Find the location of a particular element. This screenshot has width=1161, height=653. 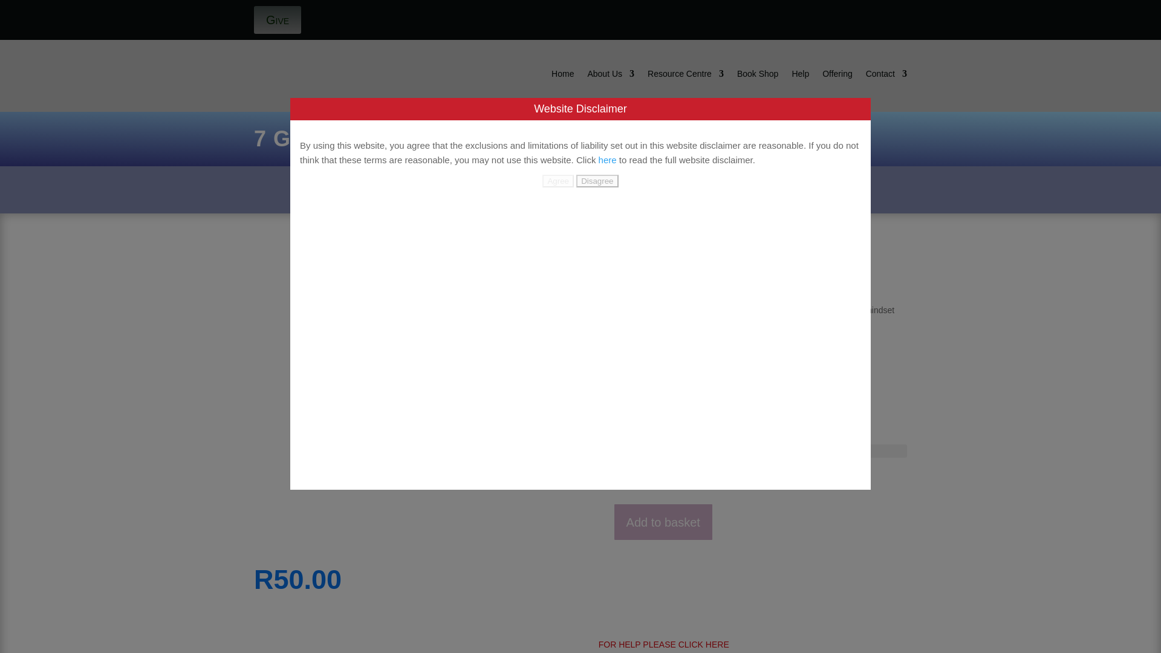

here is located at coordinates (607, 160).